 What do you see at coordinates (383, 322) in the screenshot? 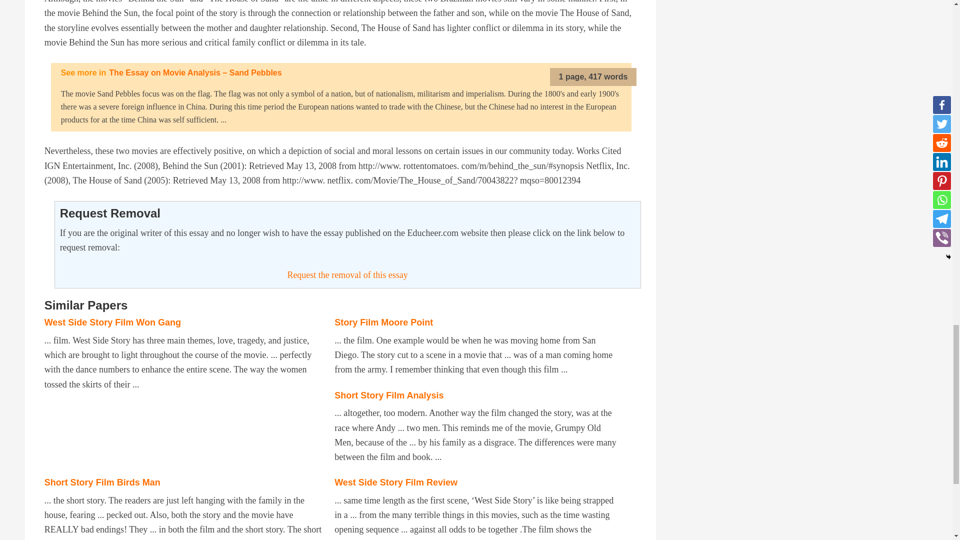
I see `Story Film Moore Point` at bounding box center [383, 322].